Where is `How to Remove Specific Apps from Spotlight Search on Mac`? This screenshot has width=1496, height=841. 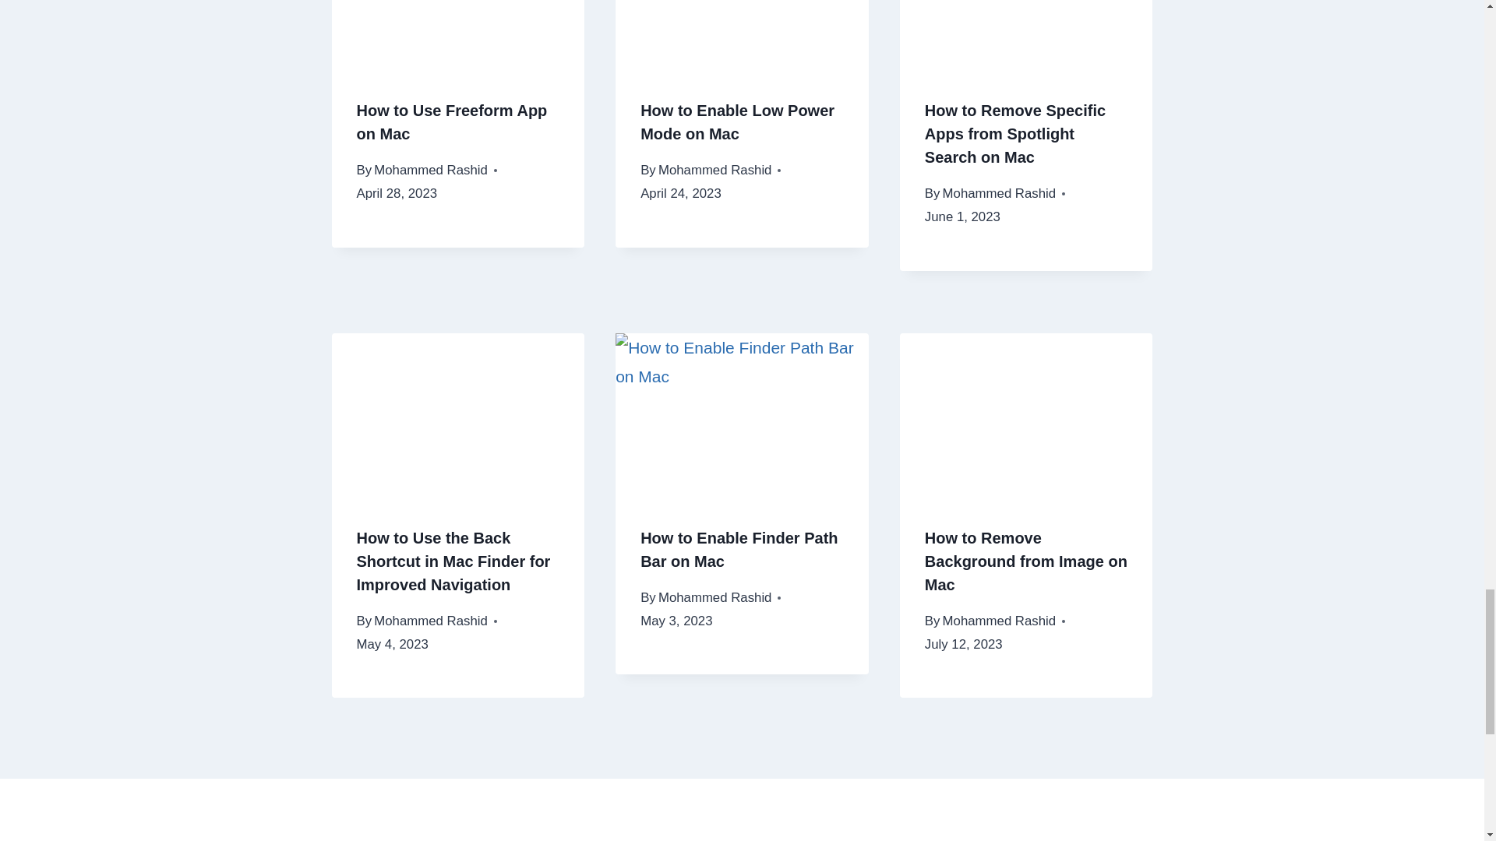 How to Remove Specific Apps from Spotlight Search on Mac is located at coordinates (1014, 133).